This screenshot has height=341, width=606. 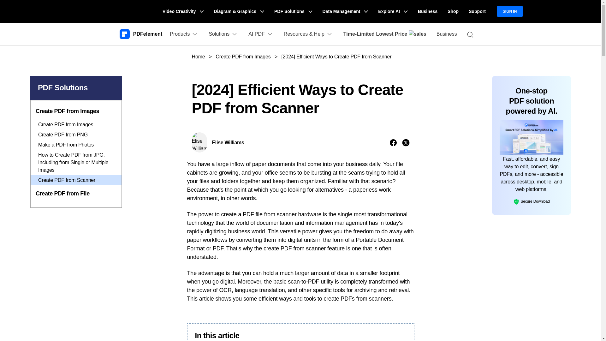 What do you see at coordinates (293, 11) in the screenshot?
I see `PDF Solutions` at bounding box center [293, 11].